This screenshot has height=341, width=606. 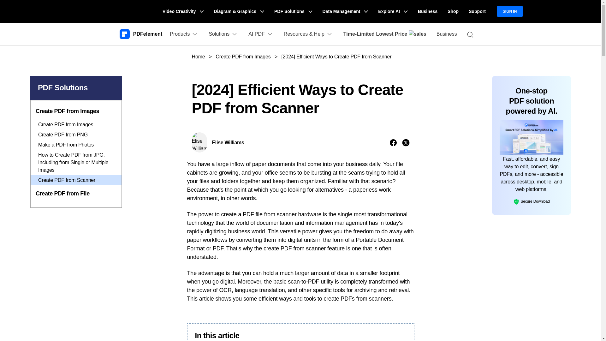 What do you see at coordinates (293, 11) in the screenshot?
I see `PDF Solutions` at bounding box center [293, 11].